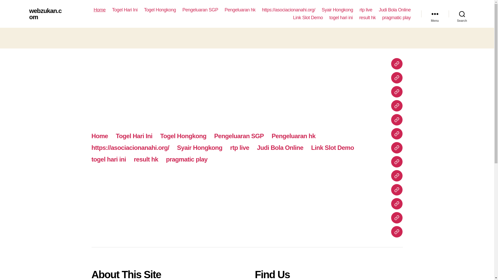 The width and height of the screenshot is (498, 280). Describe the element at coordinates (366, 10) in the screenshot. I see `rtp live` at that location.